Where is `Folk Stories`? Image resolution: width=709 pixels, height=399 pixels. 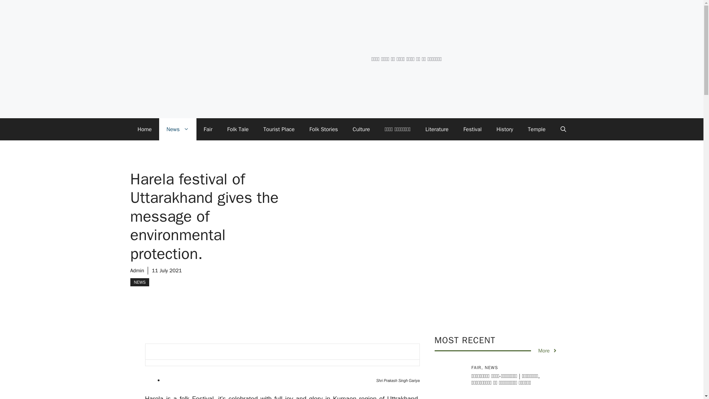
Folk Stories is located at coordinates (323, 129).